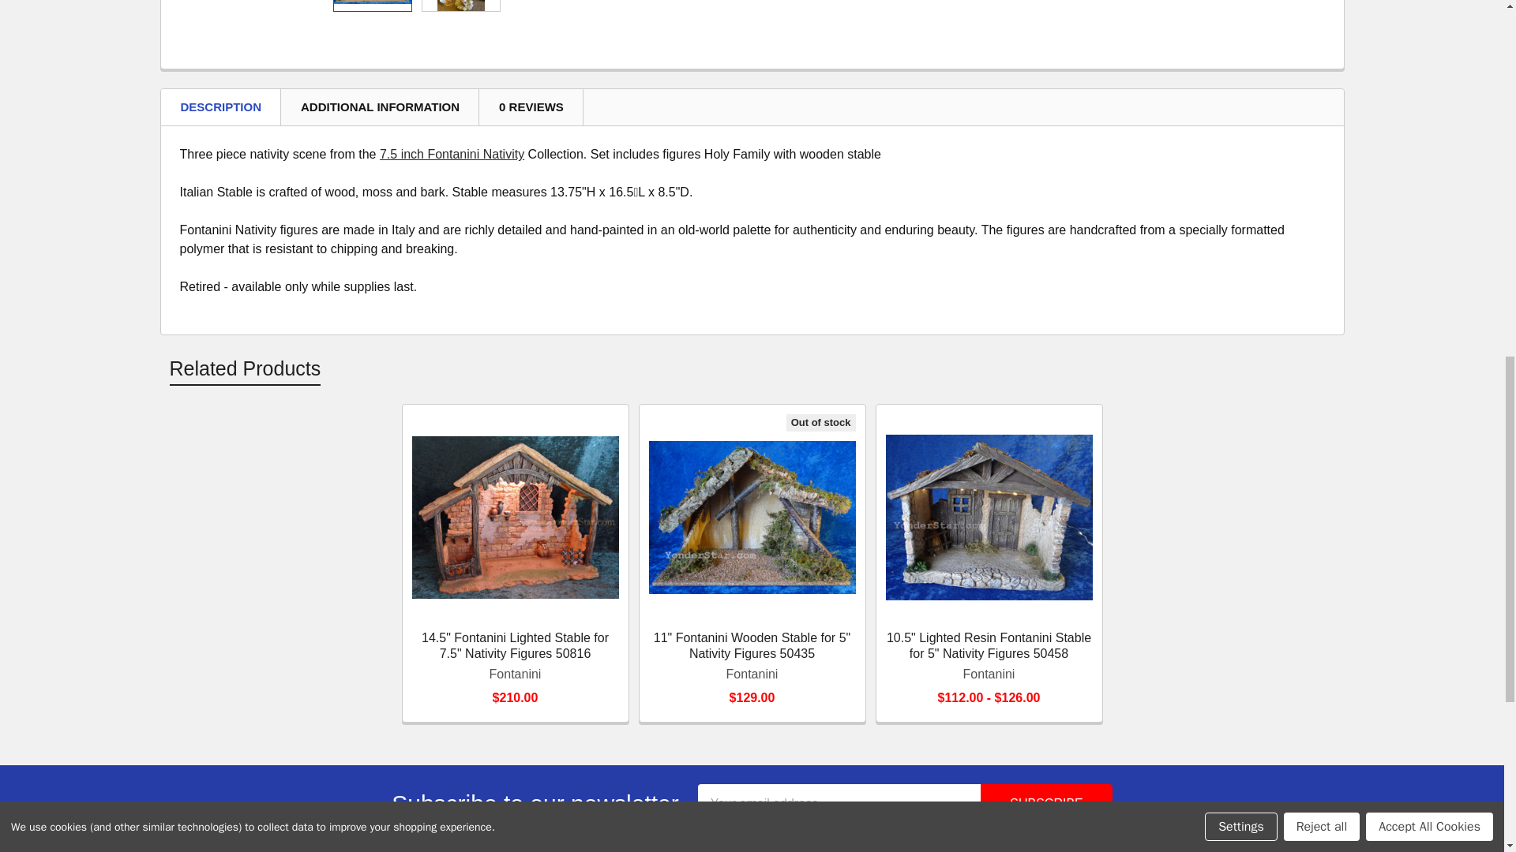 The image size is (1516, 852). I want to click on Fontanini nativity scene, so click(372, 2).